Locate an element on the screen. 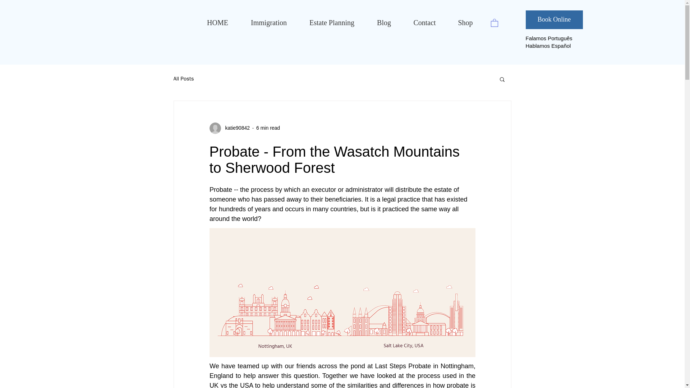 The image size is (690, 388). Shop is located at coordinates (466, 23).